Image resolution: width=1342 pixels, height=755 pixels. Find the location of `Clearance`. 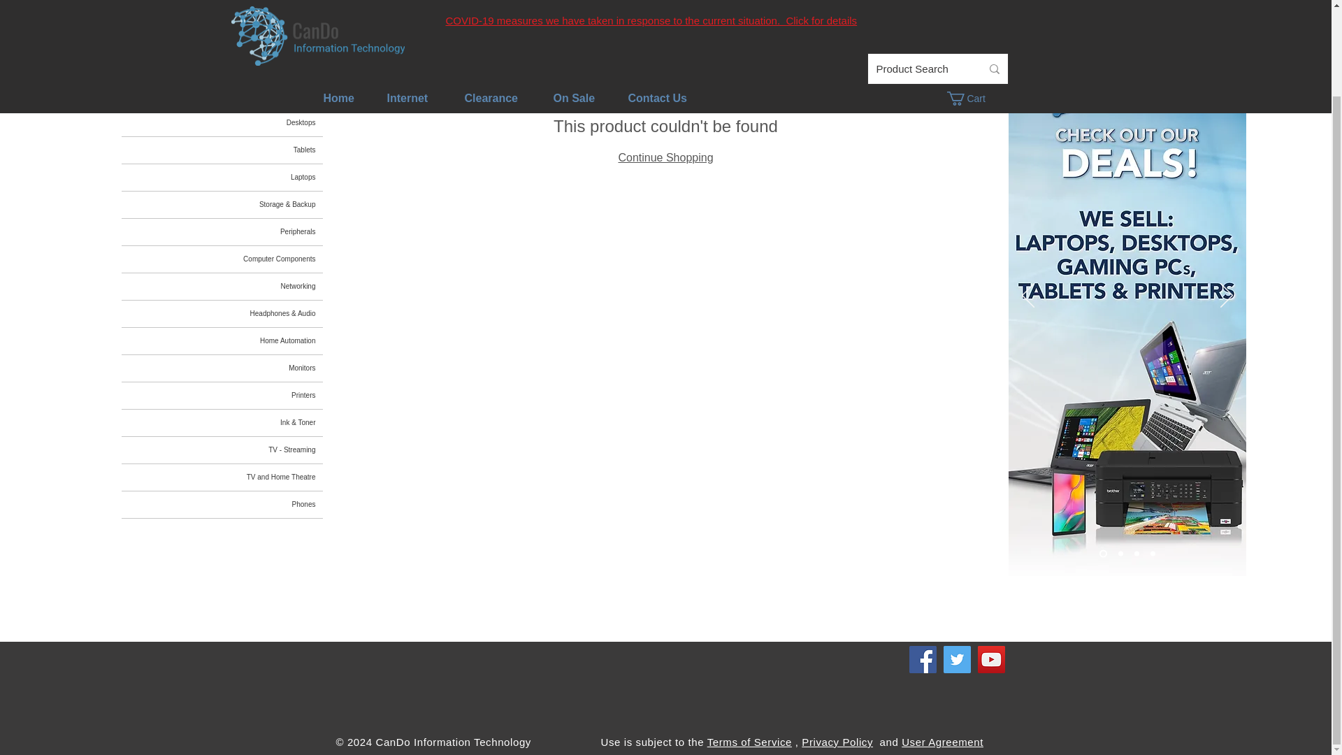

Clearance is located at coordinates (491, 2).